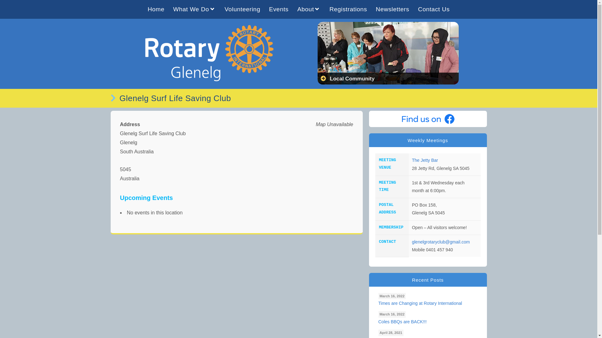  What do you see at coordinates (428, 322) in the screenshot?
I see `Coles BBQs are BACK!!!` at bounding box center [428, 322].